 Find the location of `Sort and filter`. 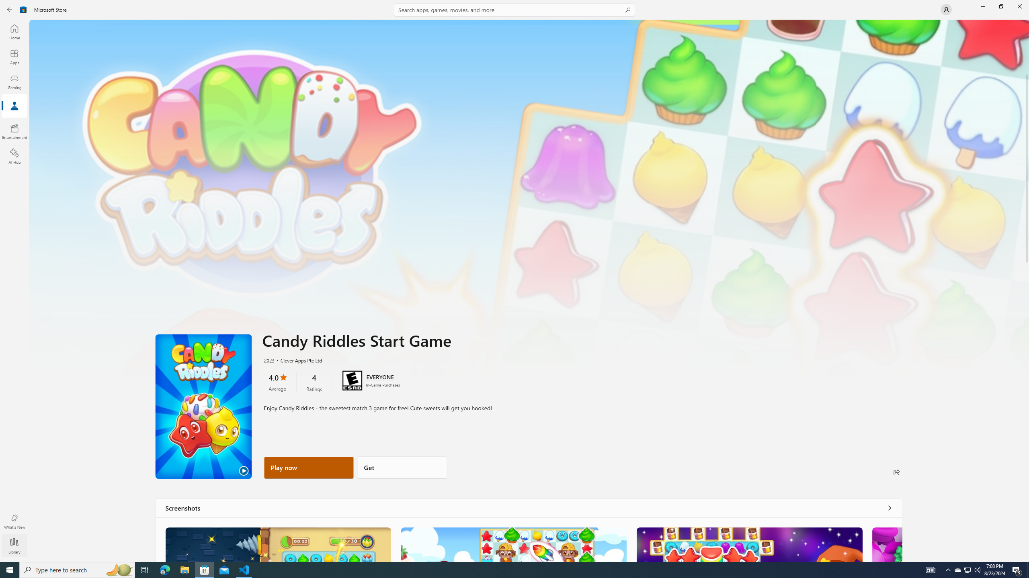

Sort and filter is located at coordinates (1002, 106).